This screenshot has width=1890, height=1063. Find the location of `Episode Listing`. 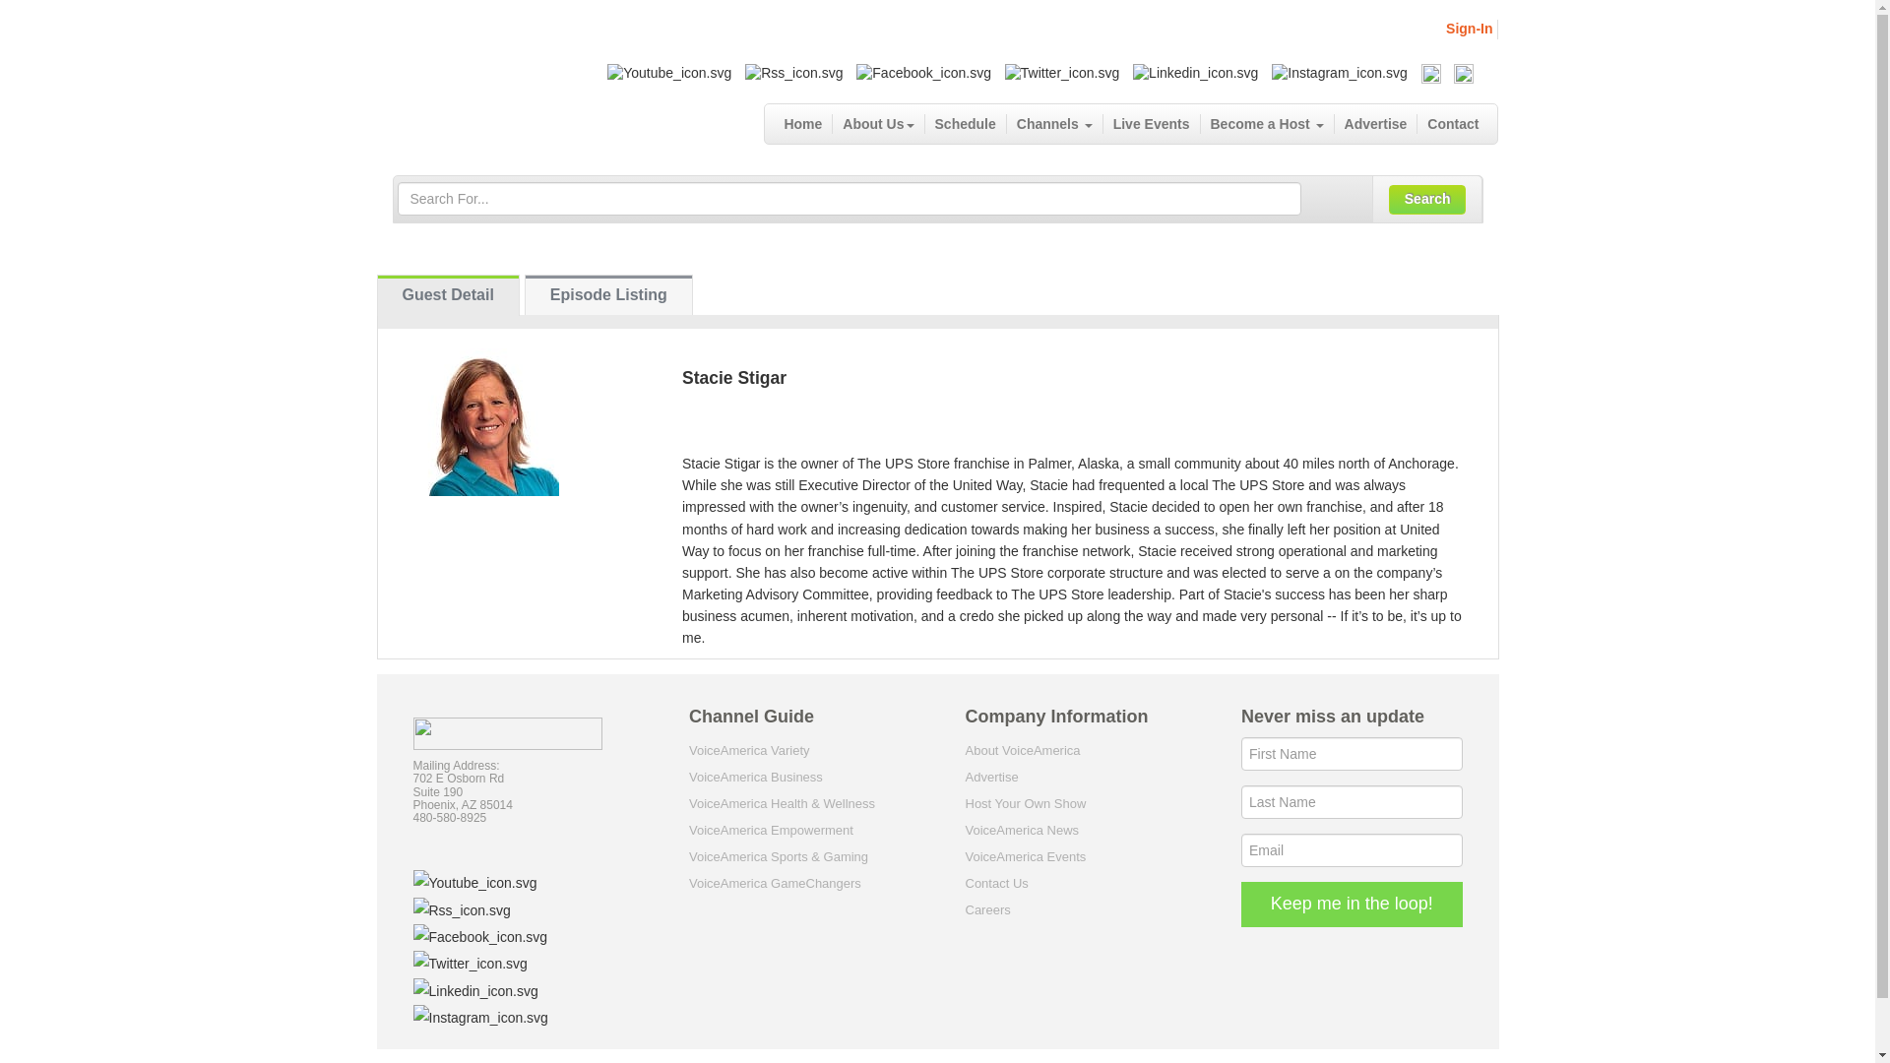

Episode Listing is located at coordinates (608, 294).